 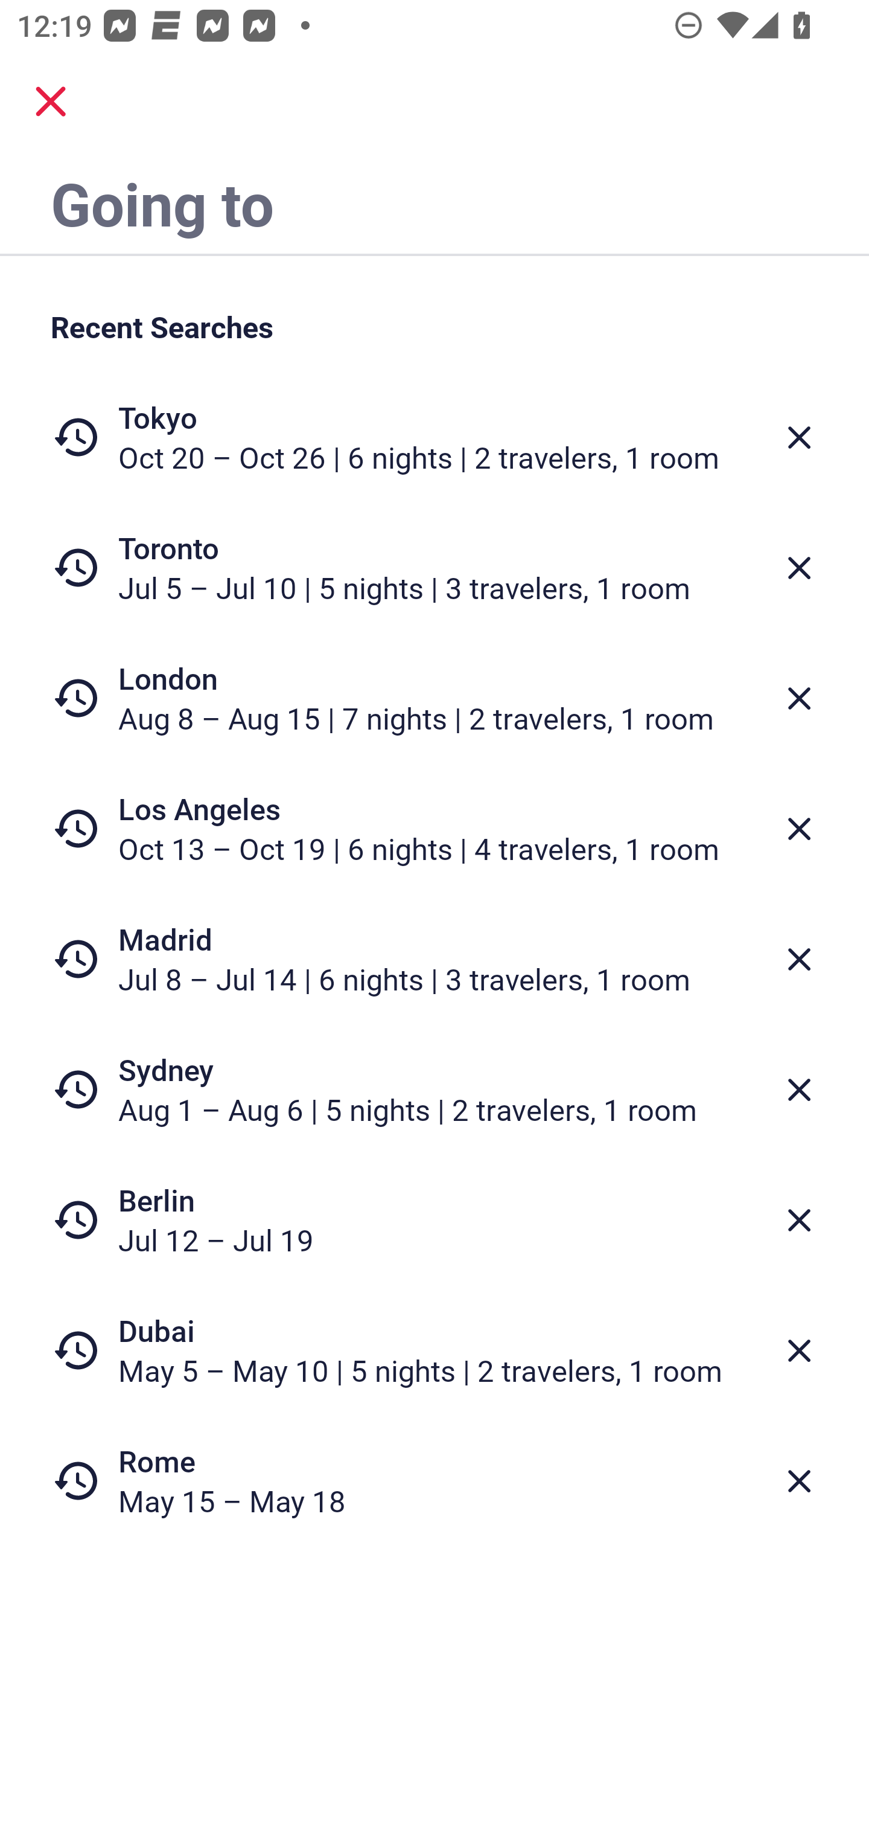 I want to click on close., so click(x=51, y=101).